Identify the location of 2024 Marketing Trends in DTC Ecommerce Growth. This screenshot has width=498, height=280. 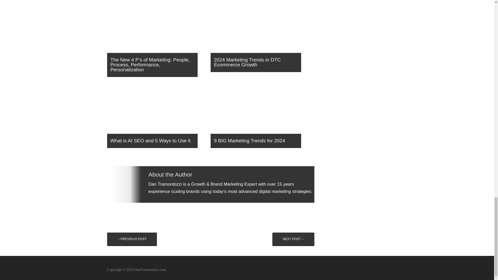
(260, 40).